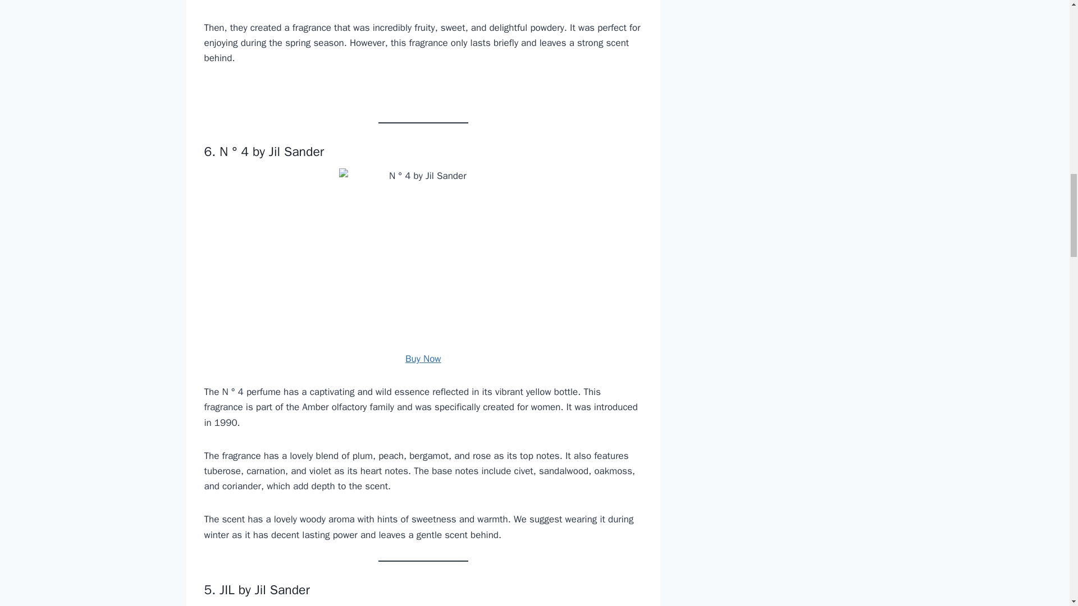  What do you see at coordinates (423, 359) in the screenshot?
I see `Buy Now` at bounding box center [423, 359].